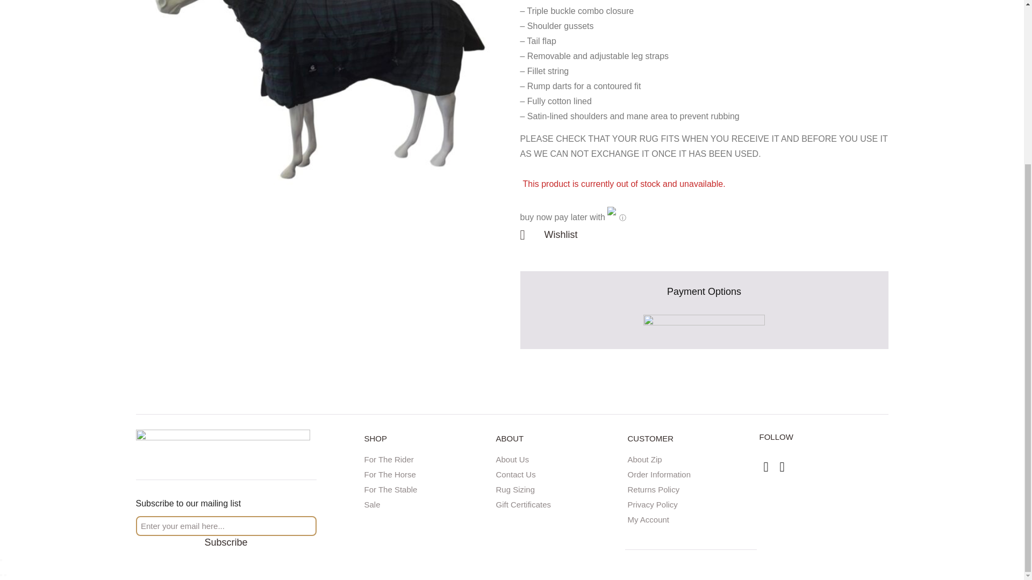 This screenshot has width=1032, height=580. Describe the element at coordinates (226, 542) in the screenshot. I see `Subscribe` at that location.